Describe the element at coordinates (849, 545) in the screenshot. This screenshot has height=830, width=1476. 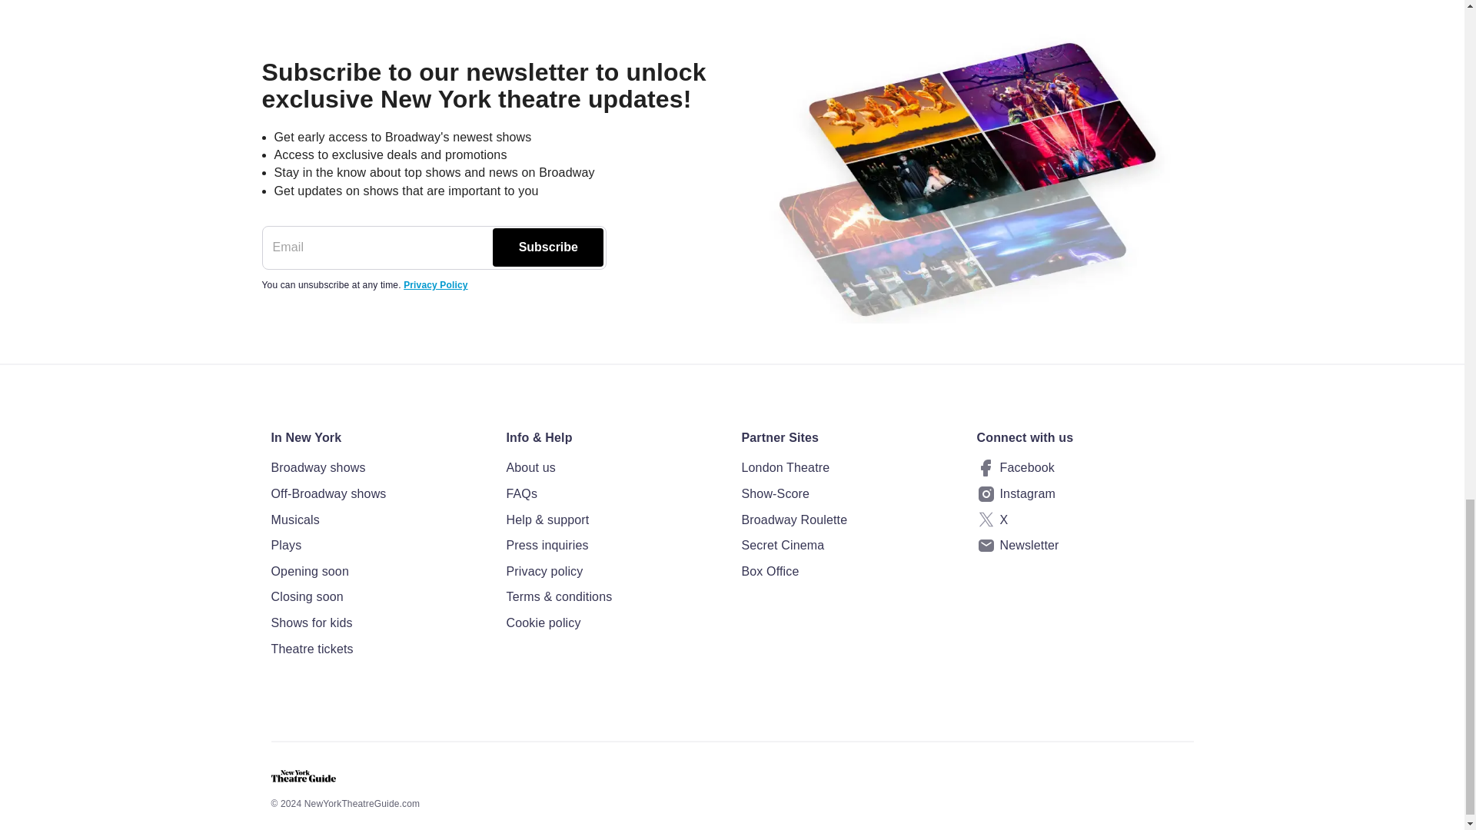
I see `Secret Cinema` at that location.